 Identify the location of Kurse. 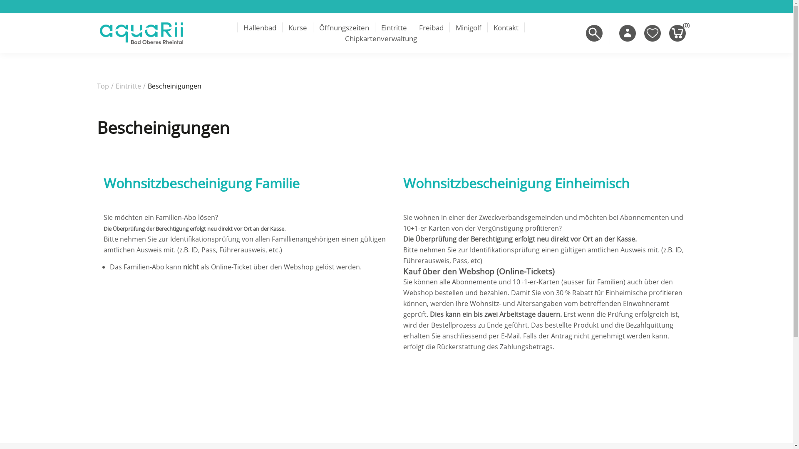
(298, 28).